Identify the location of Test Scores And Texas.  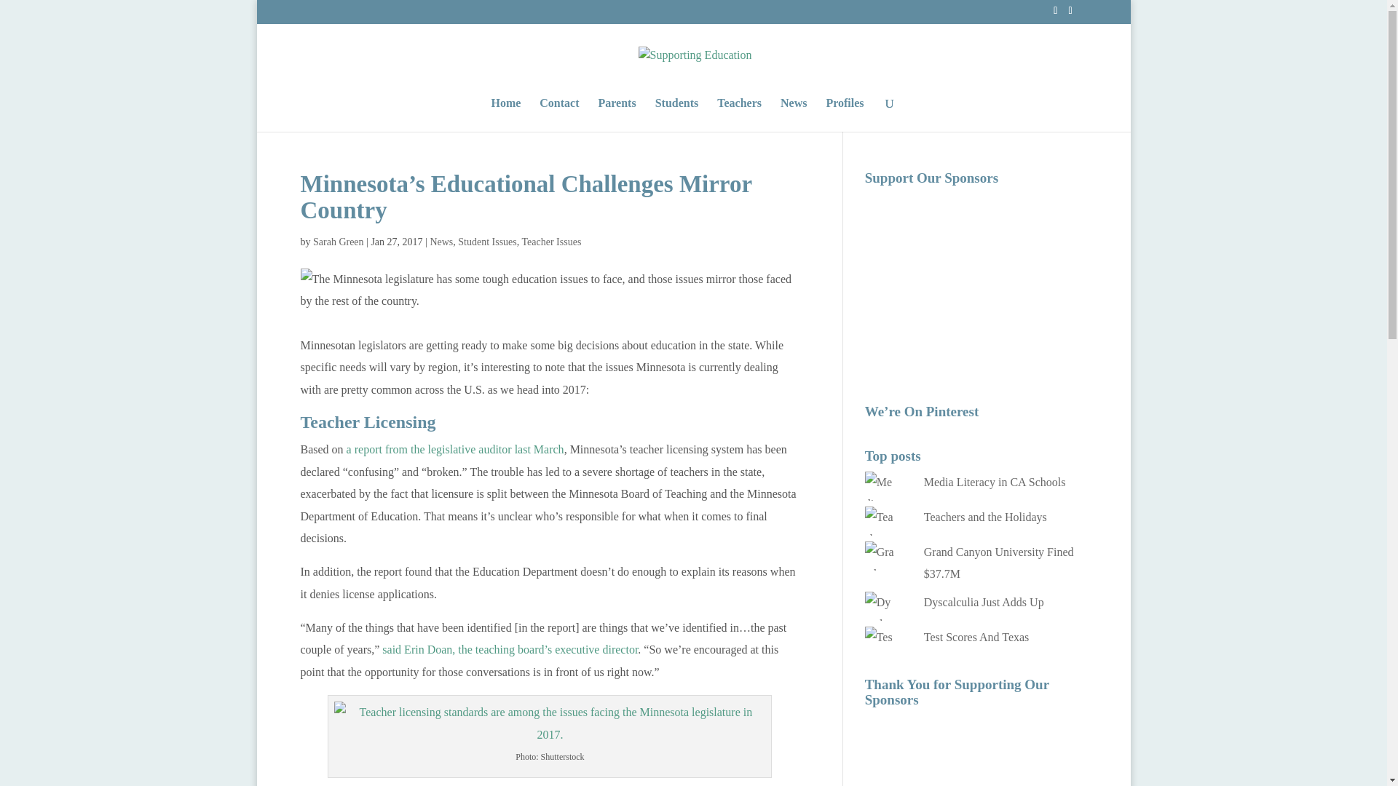
(976, 638).